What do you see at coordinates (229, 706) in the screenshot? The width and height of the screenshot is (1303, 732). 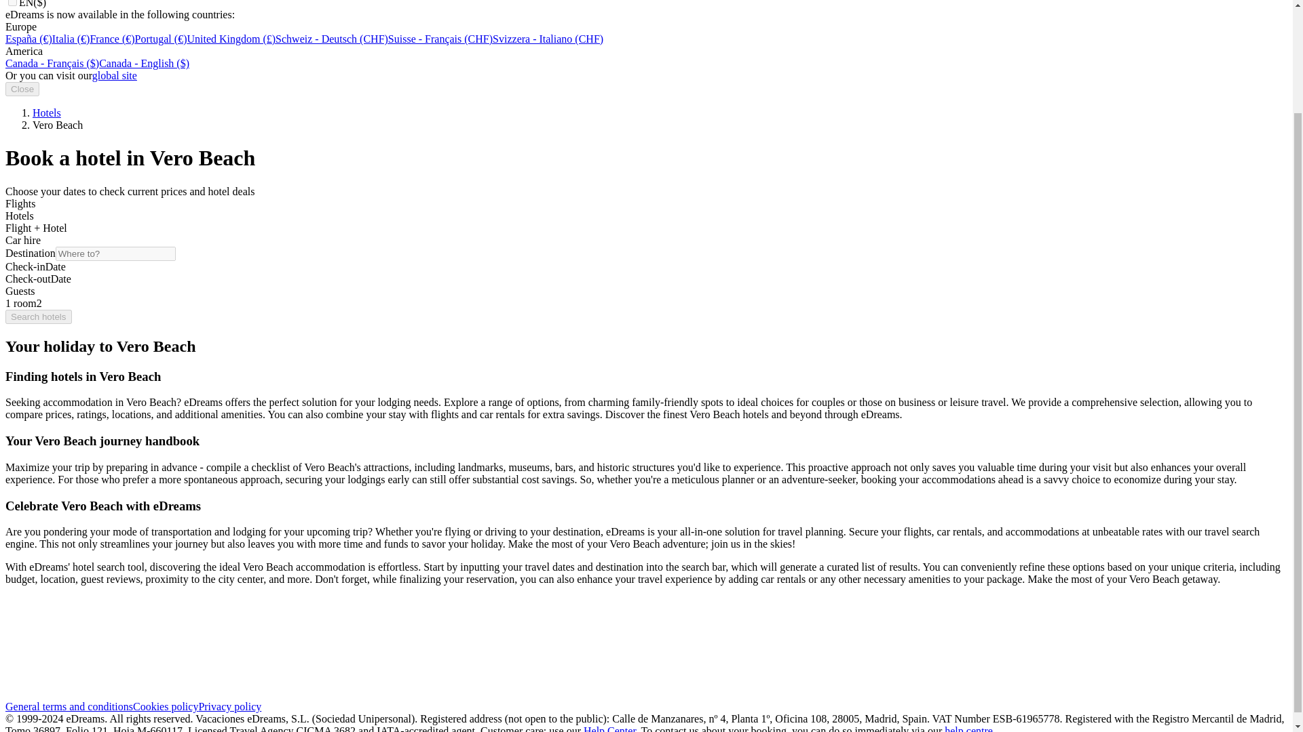 I see `Privacy policy` at bounding box center [229, 706].